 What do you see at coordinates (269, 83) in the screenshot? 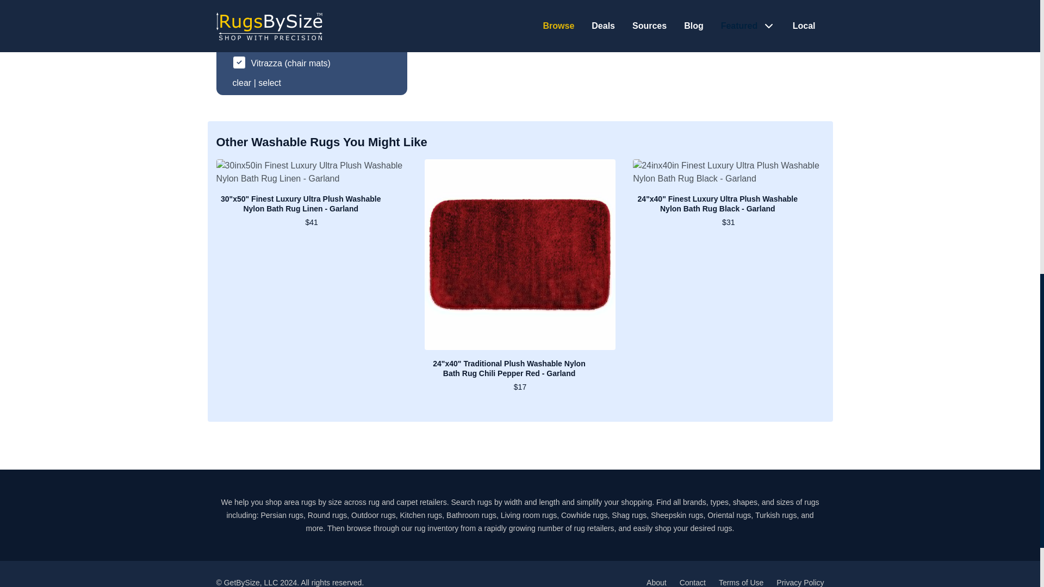
I see `select` at bounding box center [269, 83].